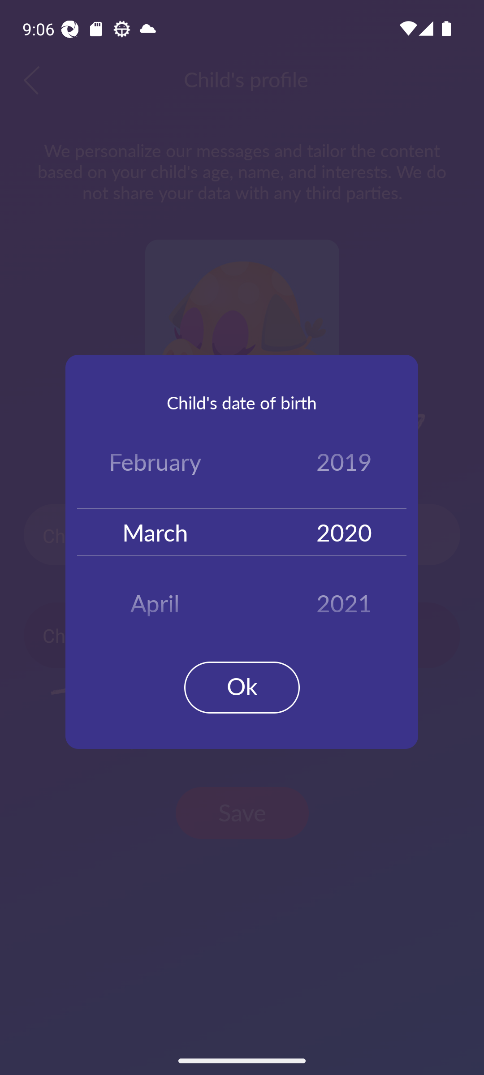  Describe the element at coordinates (155, 598) in the screenshot. I see `April` at that location.